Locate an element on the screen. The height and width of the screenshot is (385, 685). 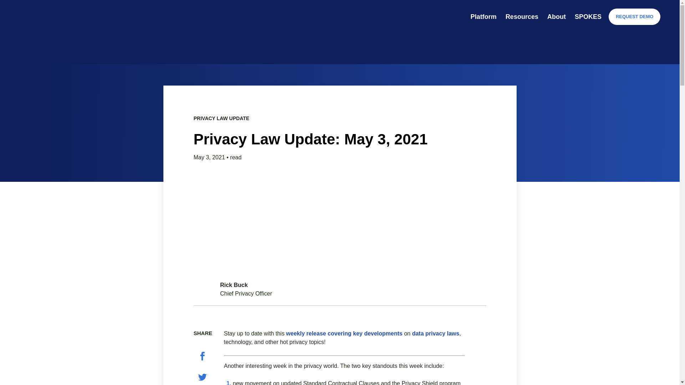
SPOKES is located at coordinates (588, 16).